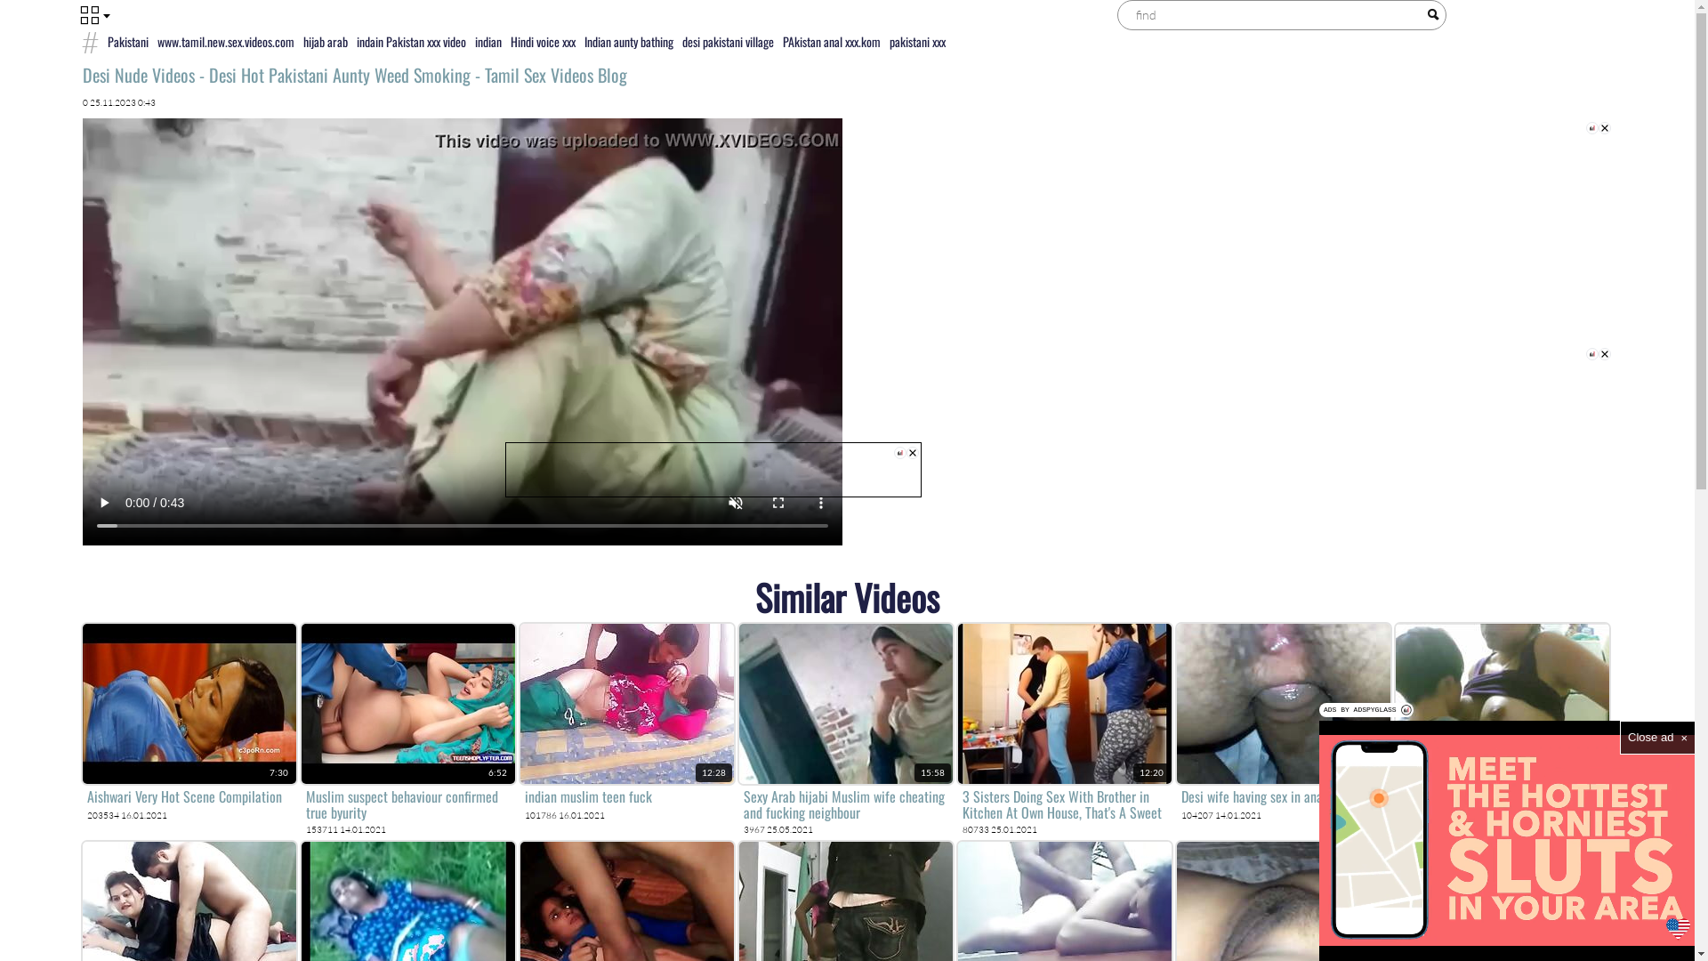 The height and width of the screenshot is (961, 1708). I want to click on 12:28
indian muslim teen fuck
101786 16.01.2021, so click(626, 723).